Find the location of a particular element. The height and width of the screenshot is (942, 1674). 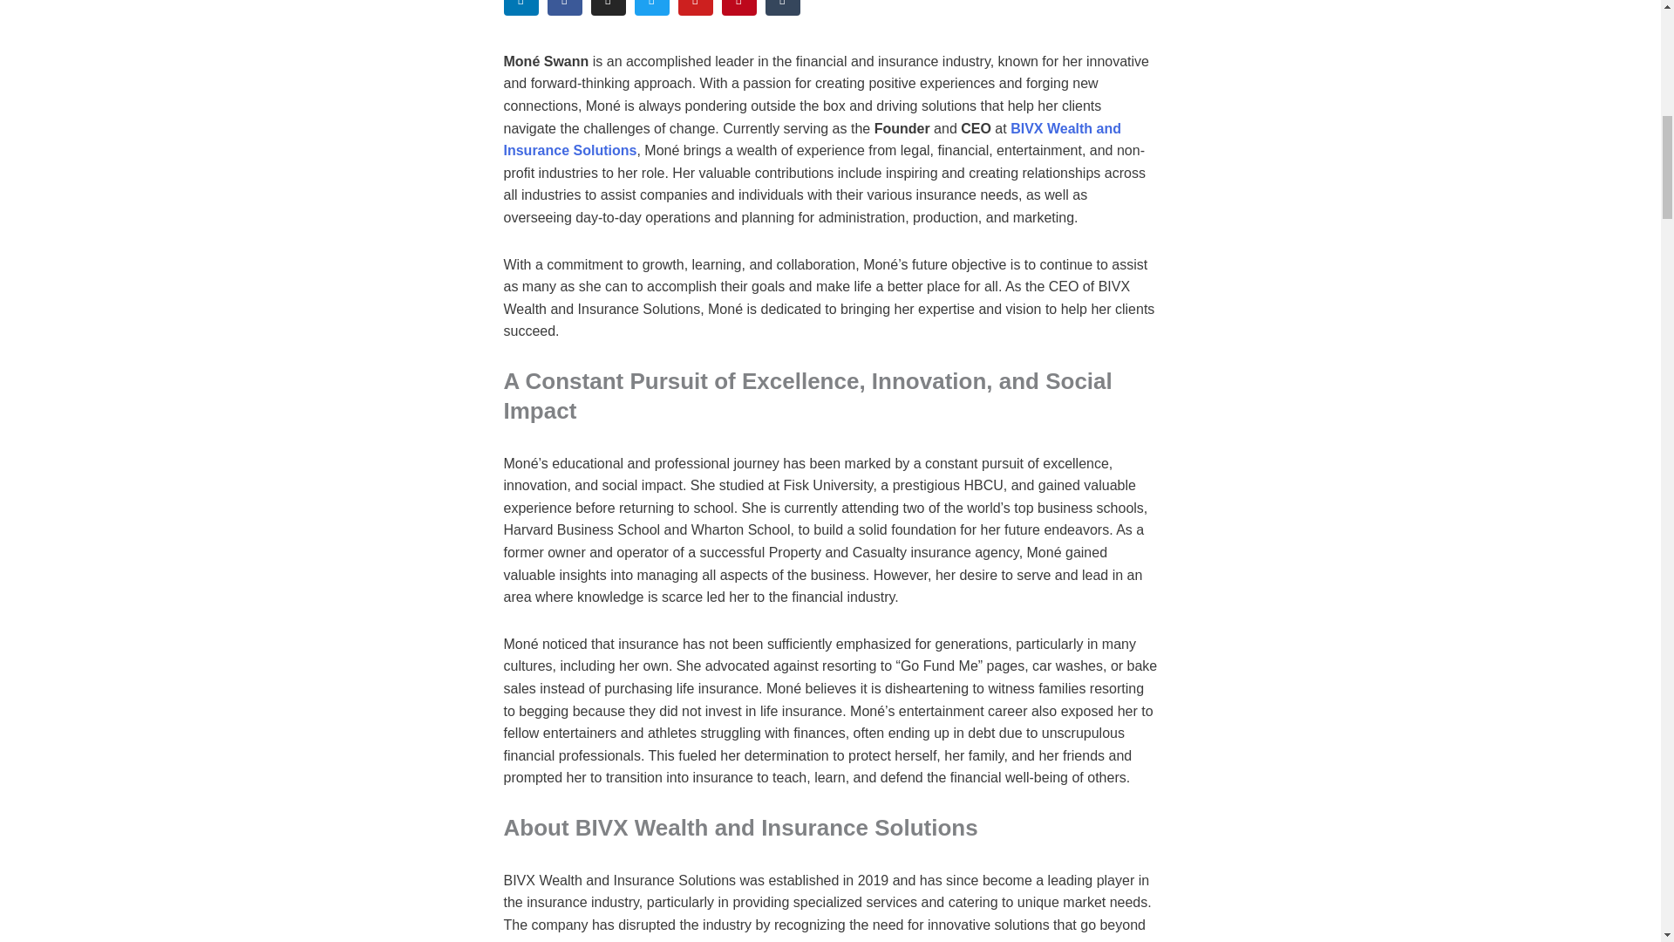

Instagram is located at coordinates (609, 8).